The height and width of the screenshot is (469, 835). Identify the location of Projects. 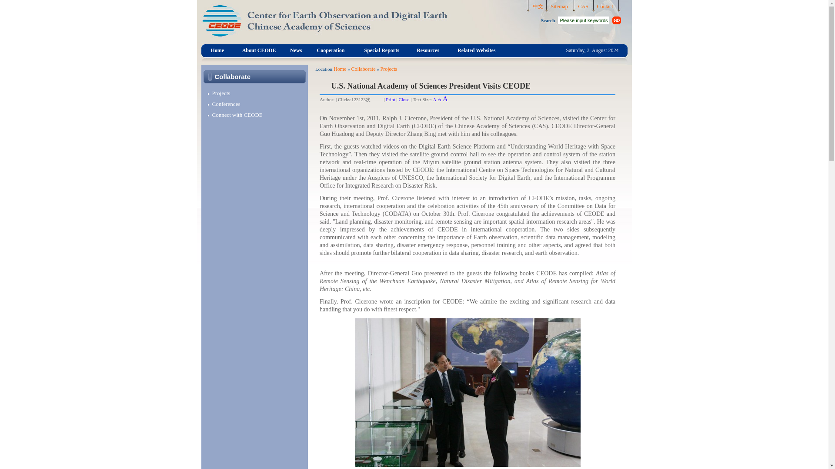
(388, 69).